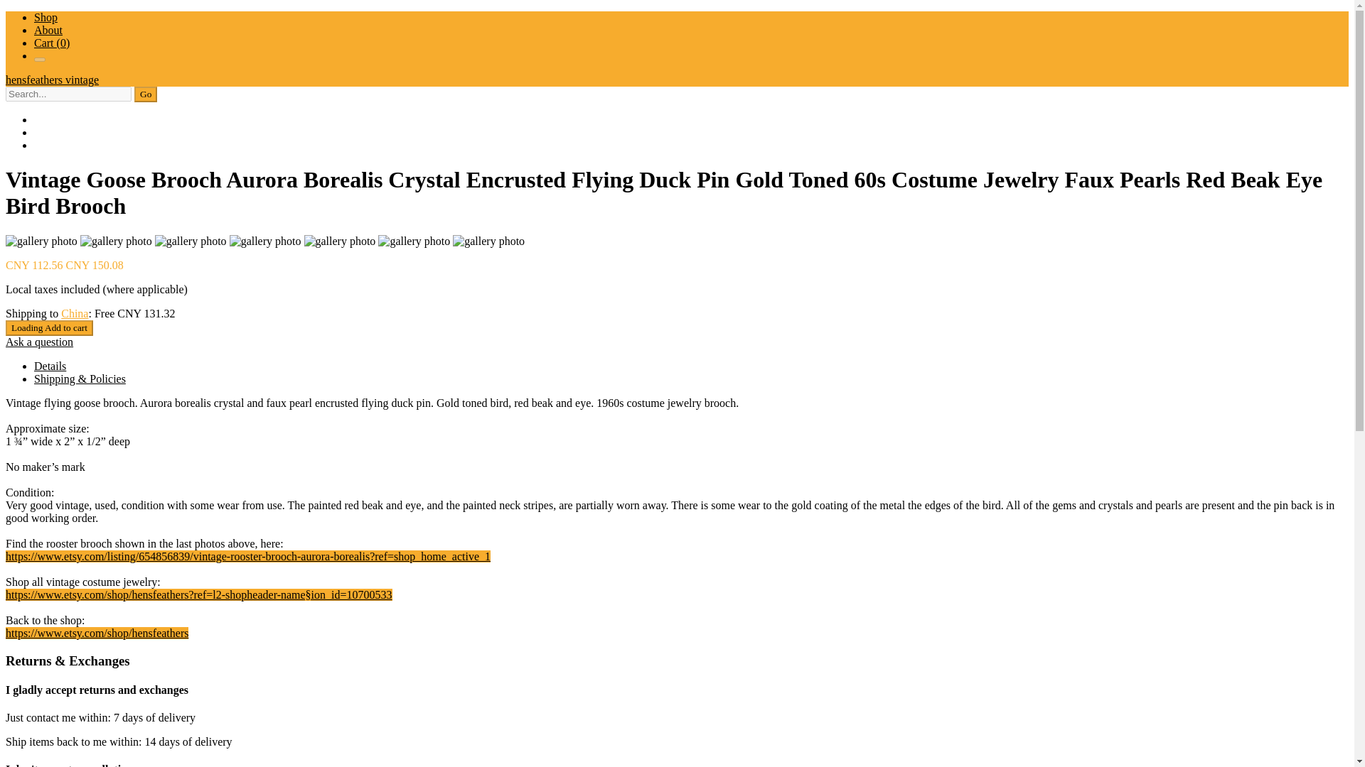 Image resolution: width=1365 pixels, height=767 pixels. Describe the element at coordinates (50, 365) in the screenshot. I see `Details` at that location.